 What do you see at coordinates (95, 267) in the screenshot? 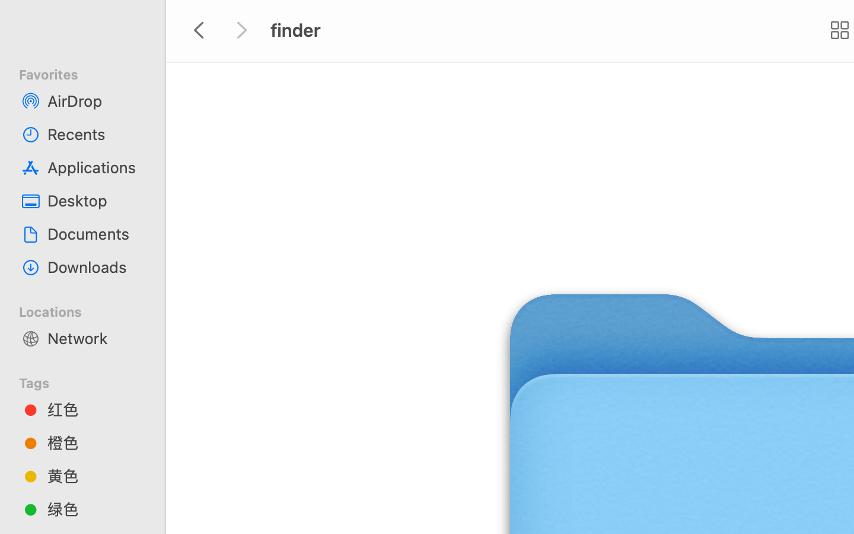
I see `Downloads` at bounding box center [95, 267].